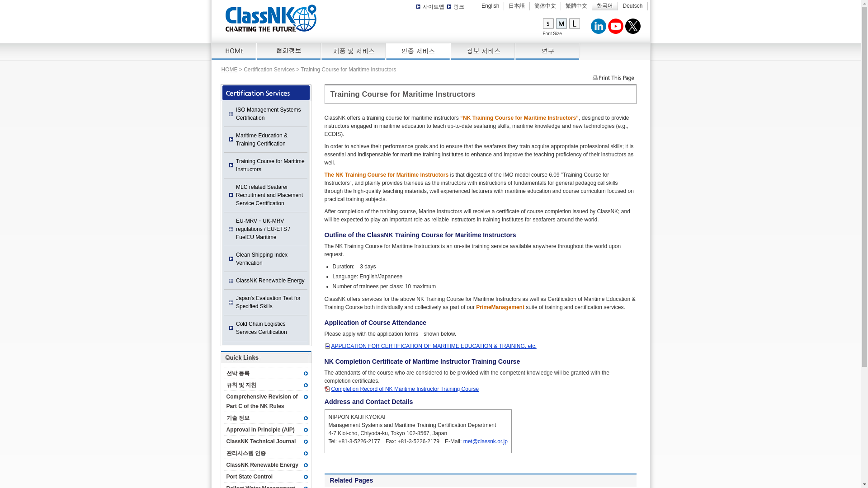  What do you see at coordinates (562, 23) in the screenshot?
I see `M` at bounding box center [562, 23].